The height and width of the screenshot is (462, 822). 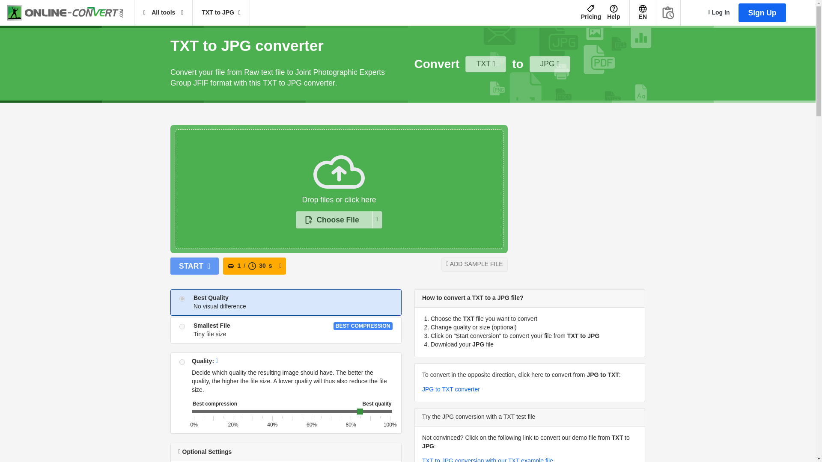 I want to click on TXT to JPG, so click(x=221, y=13).